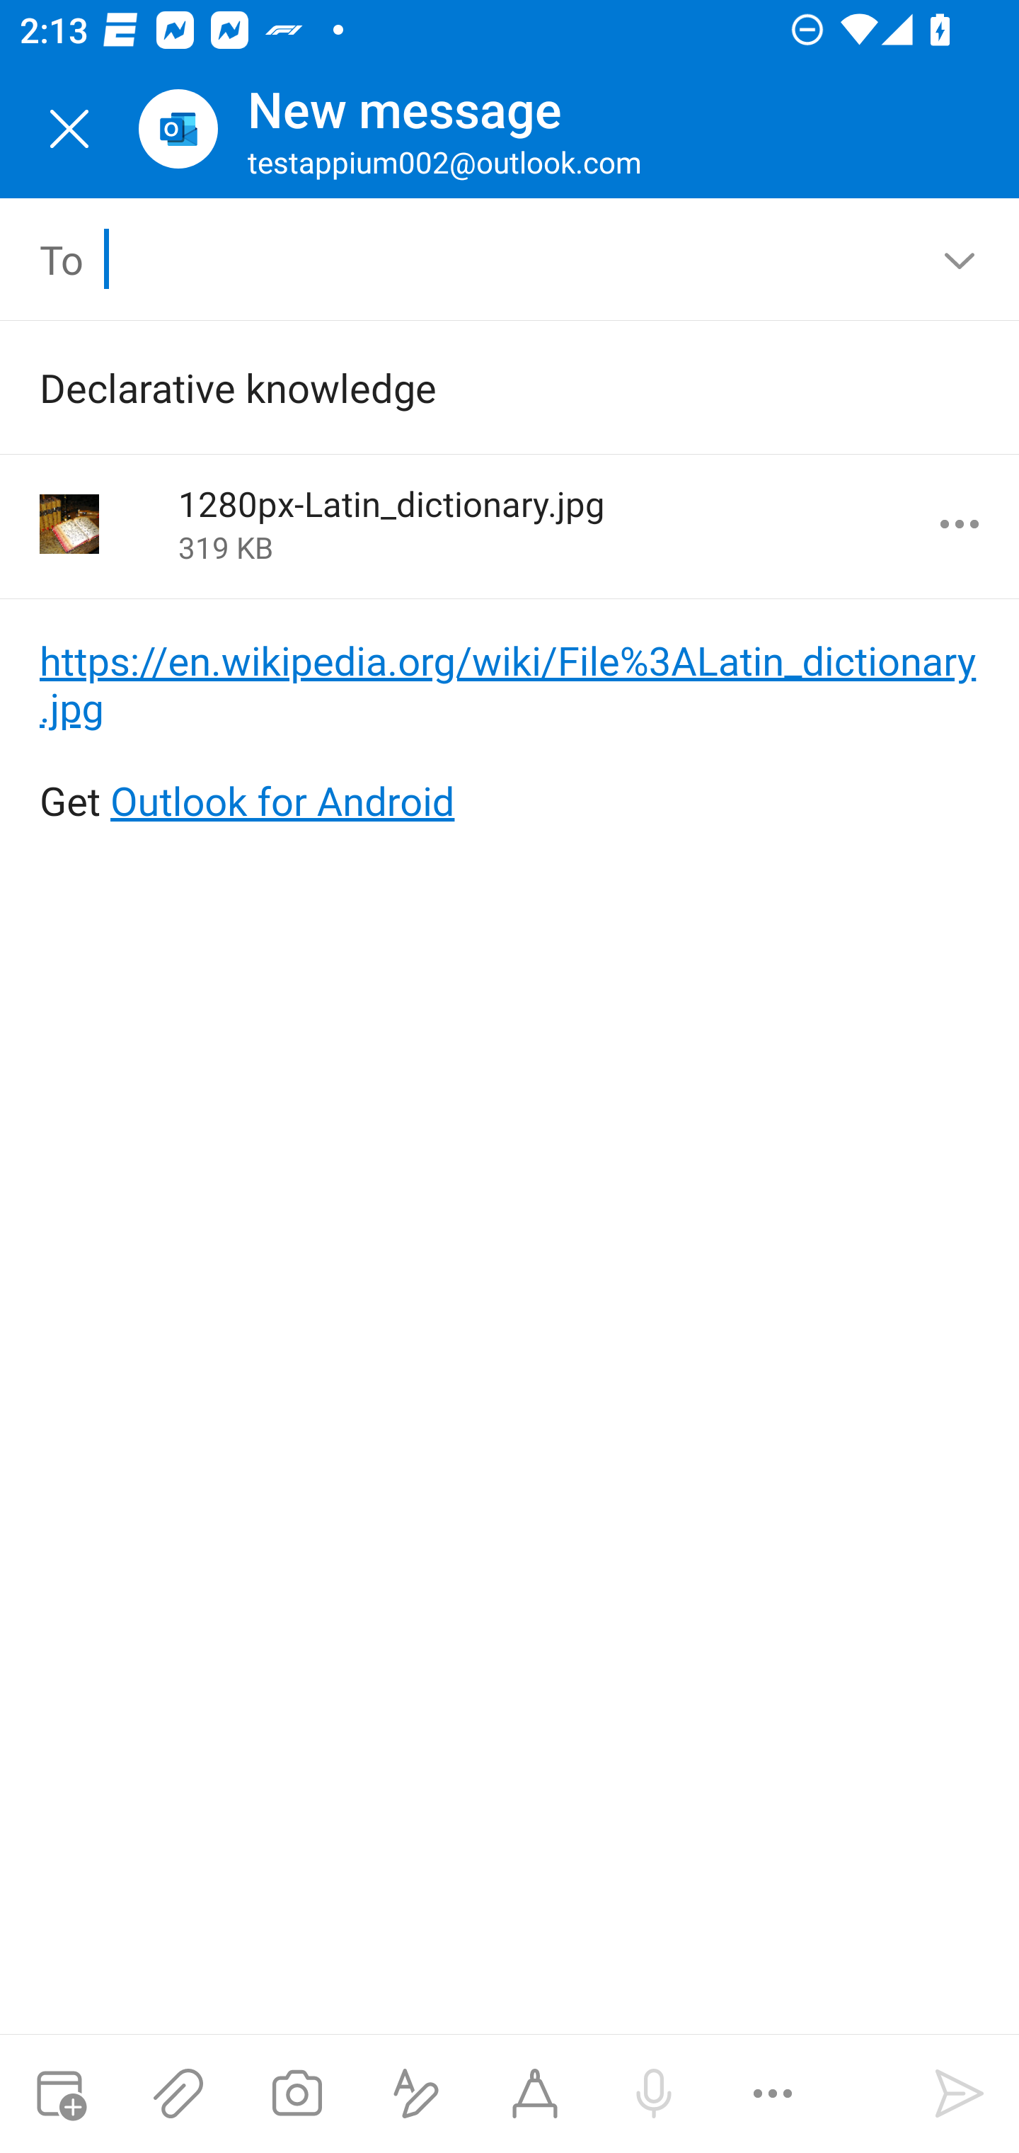  Describe the element at coordinates (960, 2094) in the screenshot. I see `Send` at that location.